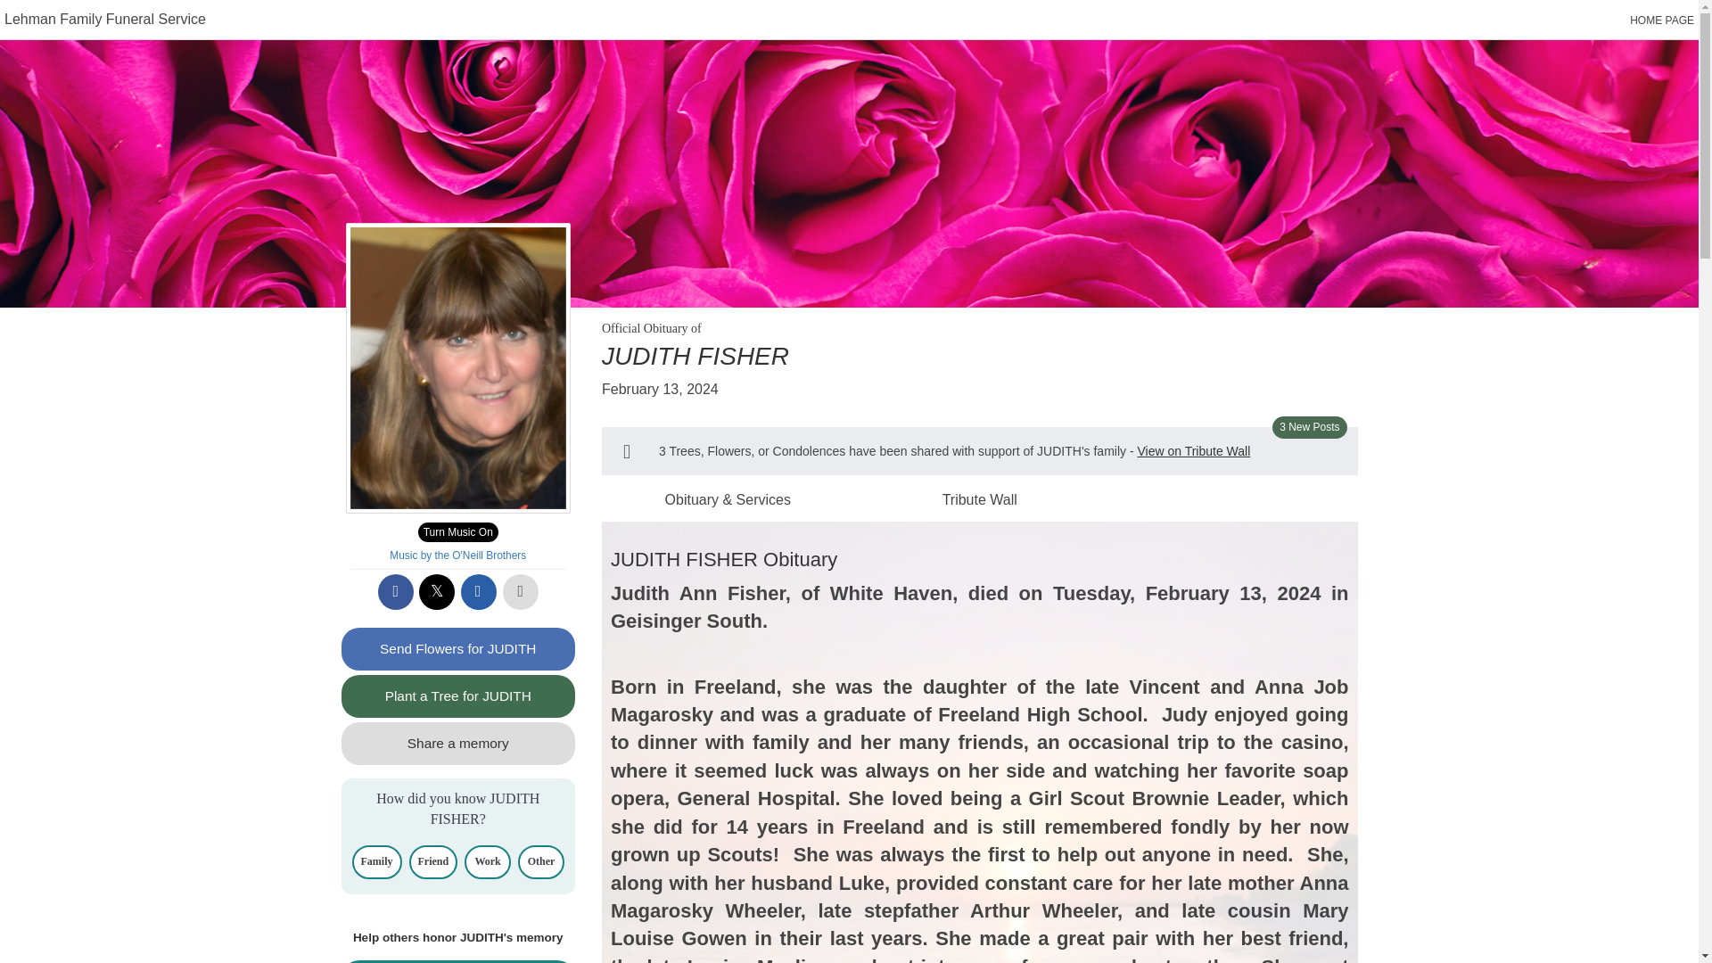  Describe the element at coordinates (457, 532) in the screenshot. I see `Turn Music On` at that location.